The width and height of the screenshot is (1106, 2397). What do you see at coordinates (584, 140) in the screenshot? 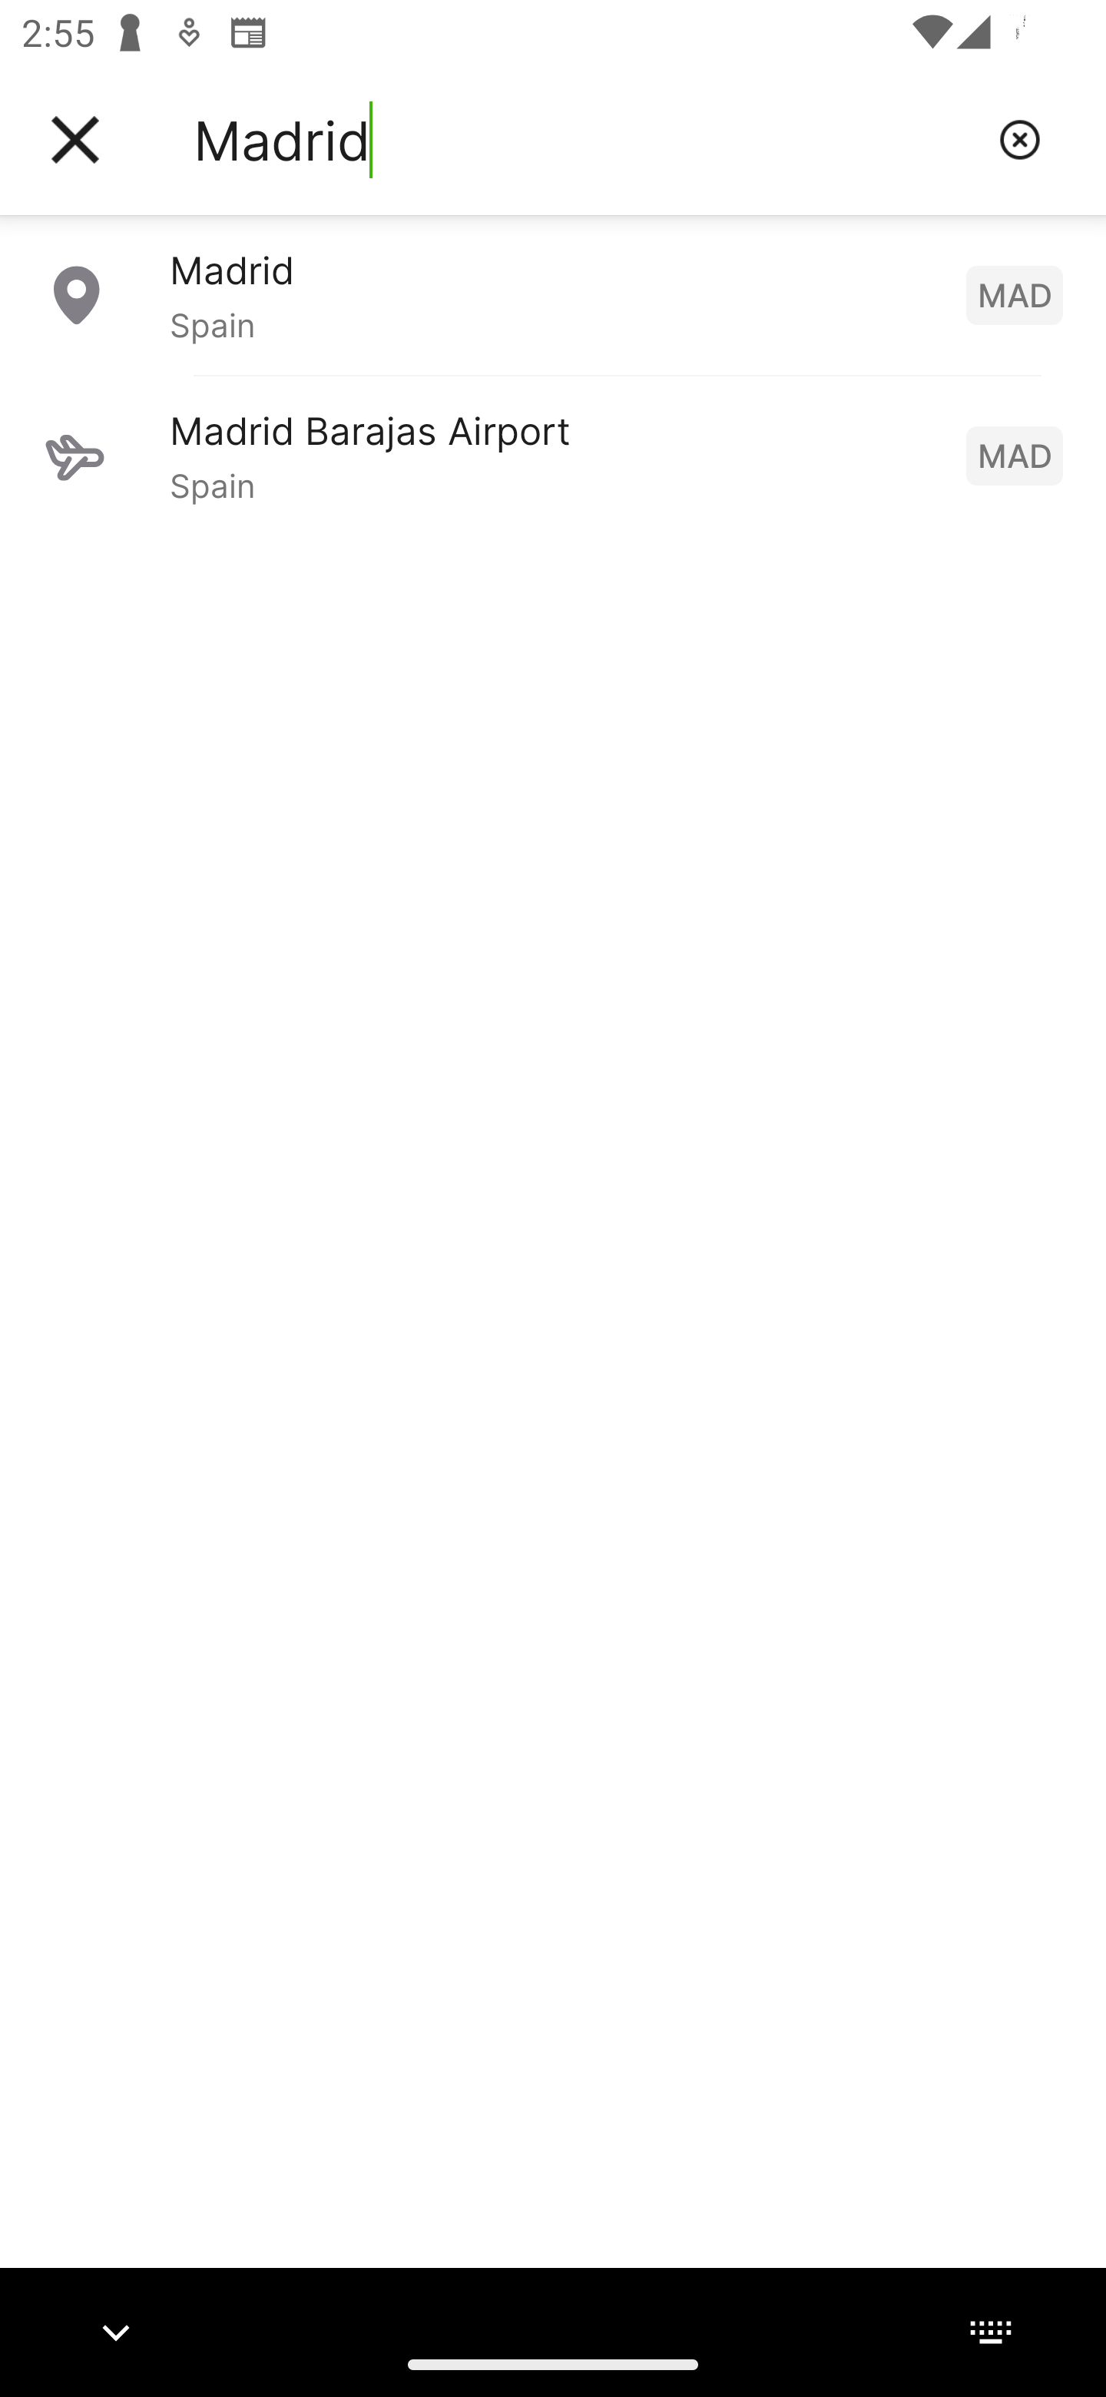
I see `Madrid` at bounding box center [584, 140].